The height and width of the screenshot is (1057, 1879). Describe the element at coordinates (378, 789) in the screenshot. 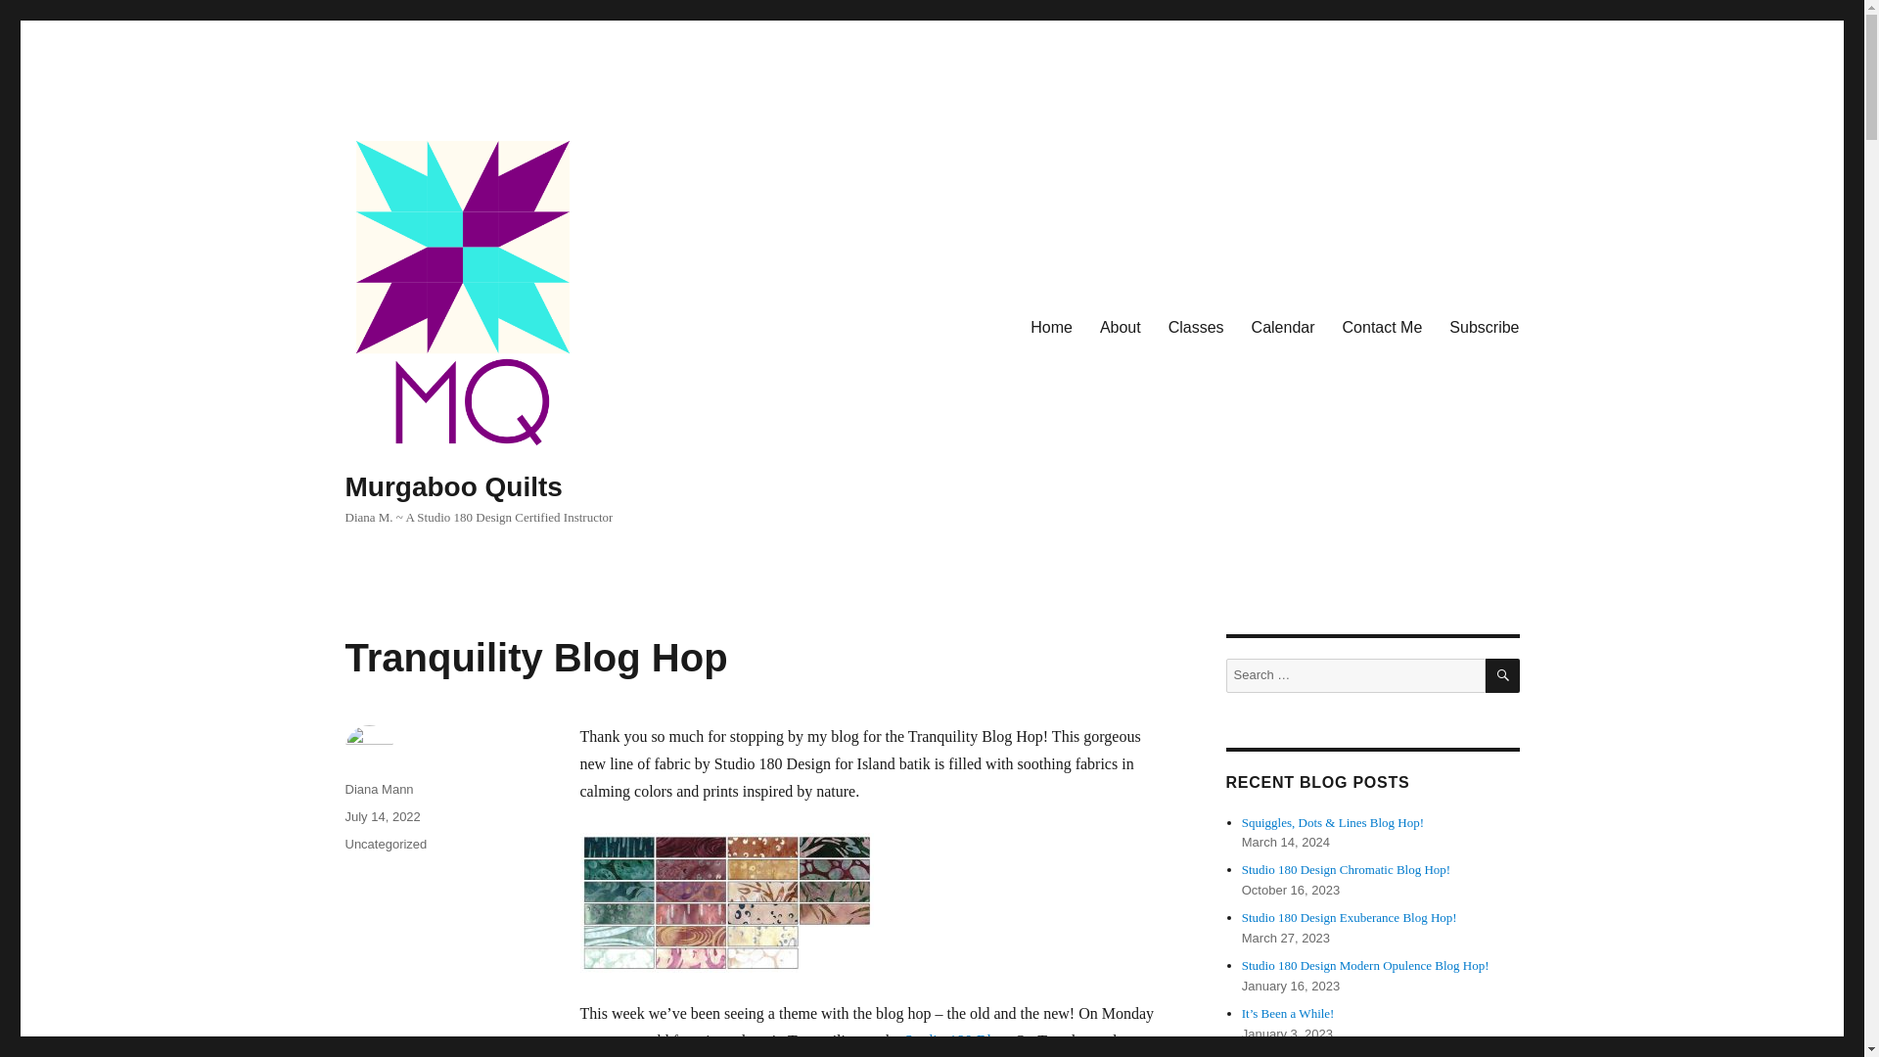

I see `Diana Mann` at that location.